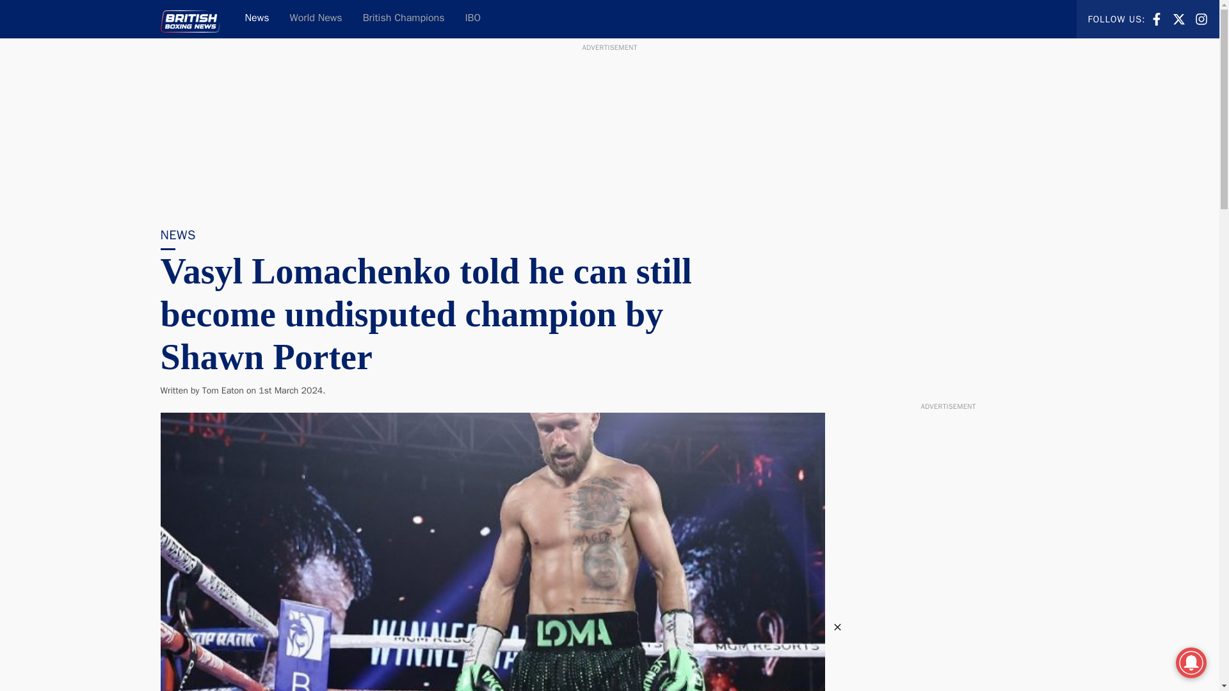  Describe the element at coordinates (1156, 18) in the screenshot. I see `World News` at that location.